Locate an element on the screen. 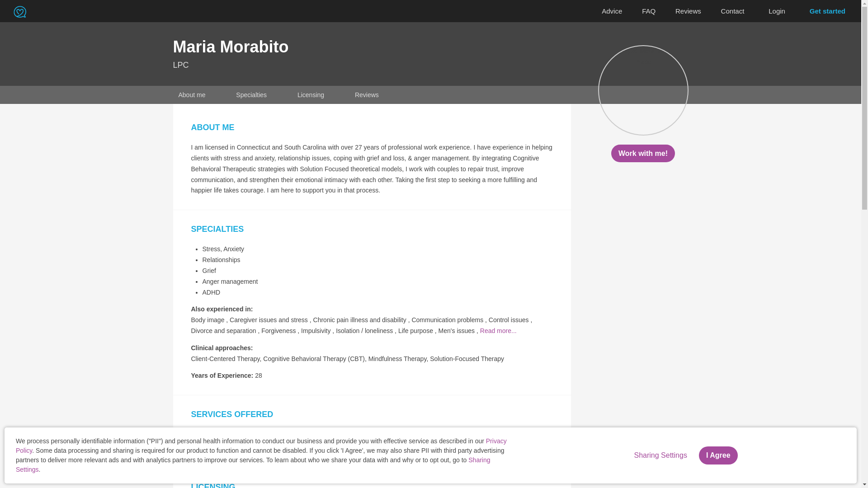 The height and width of the screenshot is (488, 868). Get started is located at coordinates (827, 11).